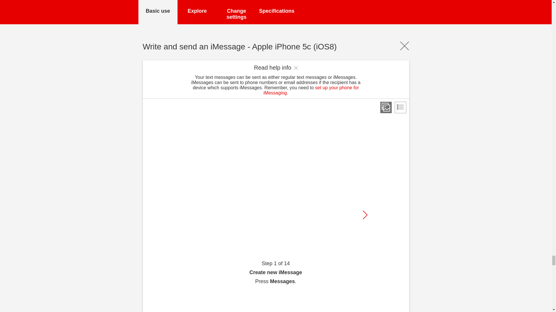 Image resolution: width=556 pixels, height=312 pixels. Describe the element at coordinates (158, 12) in the screenshot. I see `Basic use` at that location.